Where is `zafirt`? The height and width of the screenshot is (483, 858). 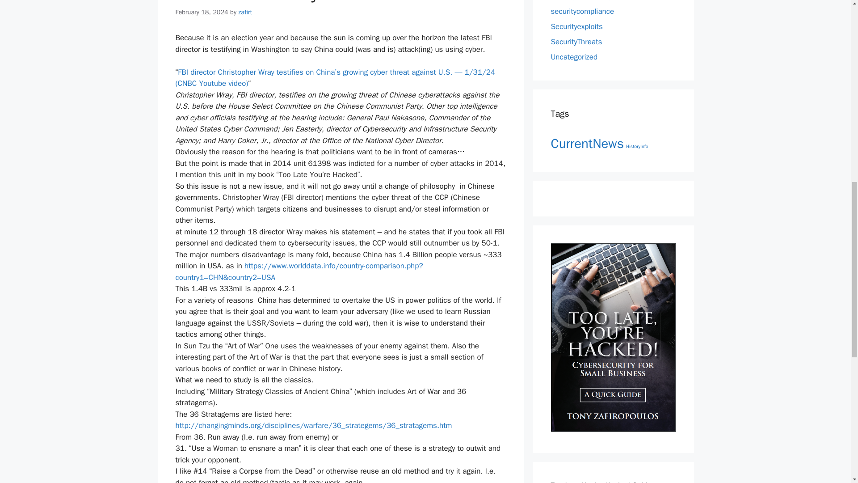
zafirt is located at coordinates (245, 12).